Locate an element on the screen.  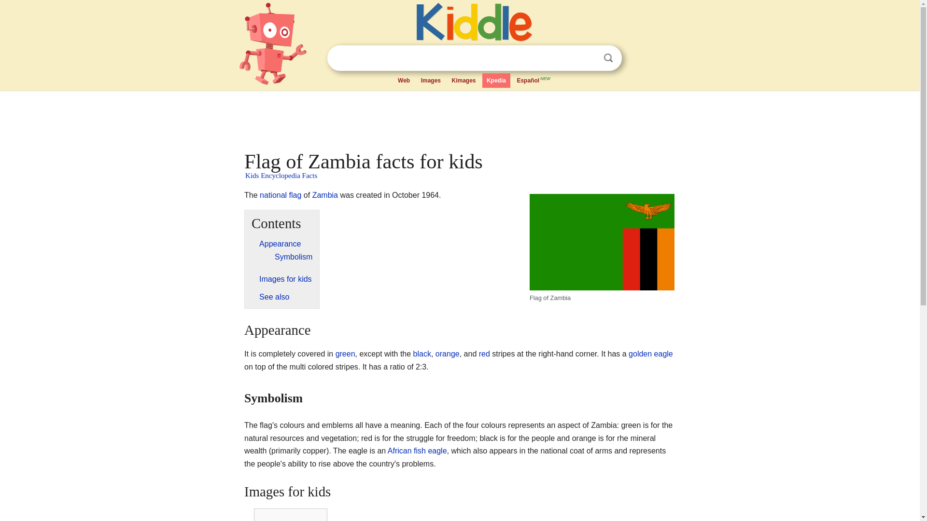
African fish eagle is located at coordinates (417, 451).